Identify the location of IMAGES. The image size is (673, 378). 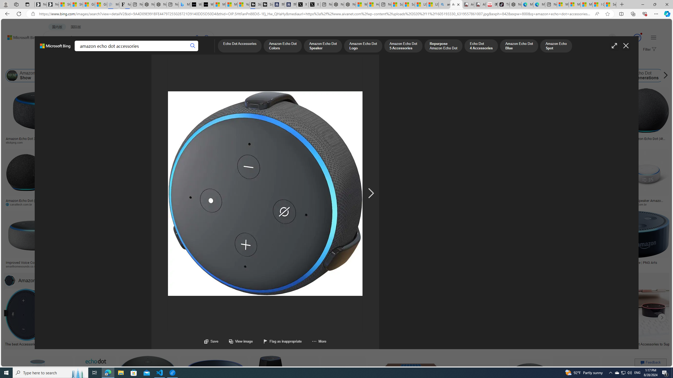
(72, 51).